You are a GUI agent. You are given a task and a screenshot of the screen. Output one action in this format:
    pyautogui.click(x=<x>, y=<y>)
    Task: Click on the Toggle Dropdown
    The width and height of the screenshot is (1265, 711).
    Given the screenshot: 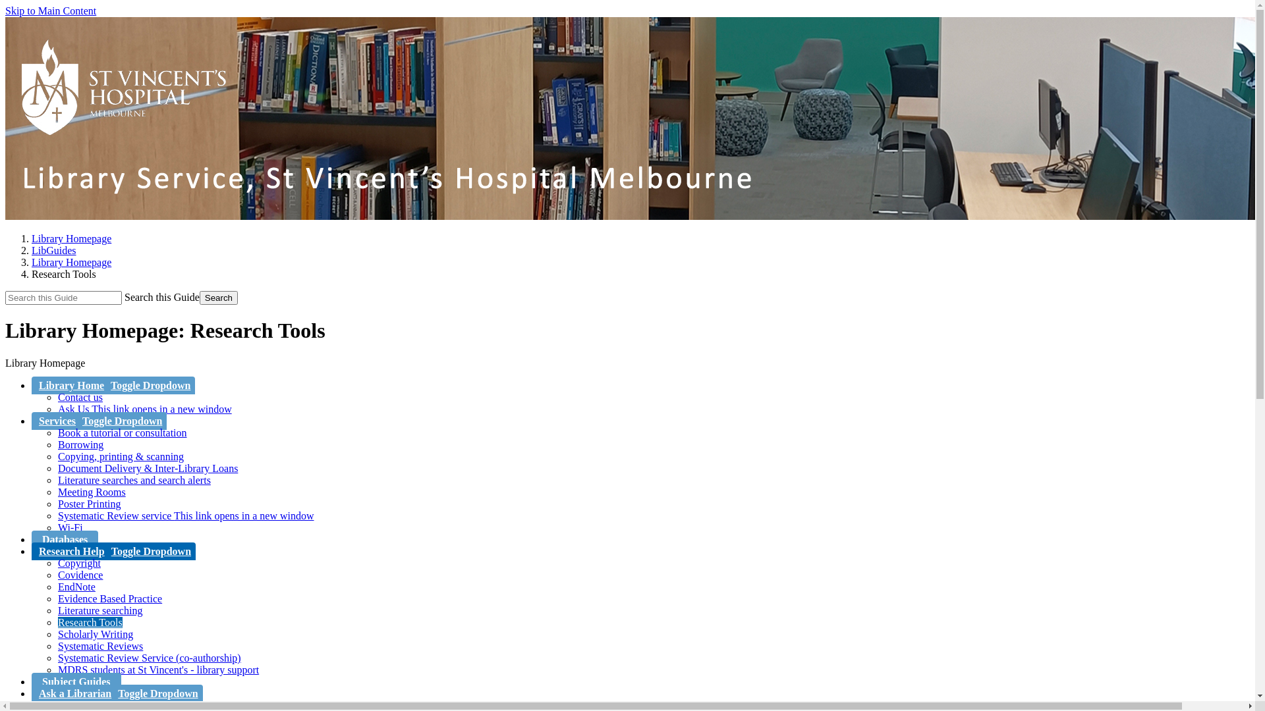 What is the action you would take?
    pyautogui.click(x=159, y=694)
    